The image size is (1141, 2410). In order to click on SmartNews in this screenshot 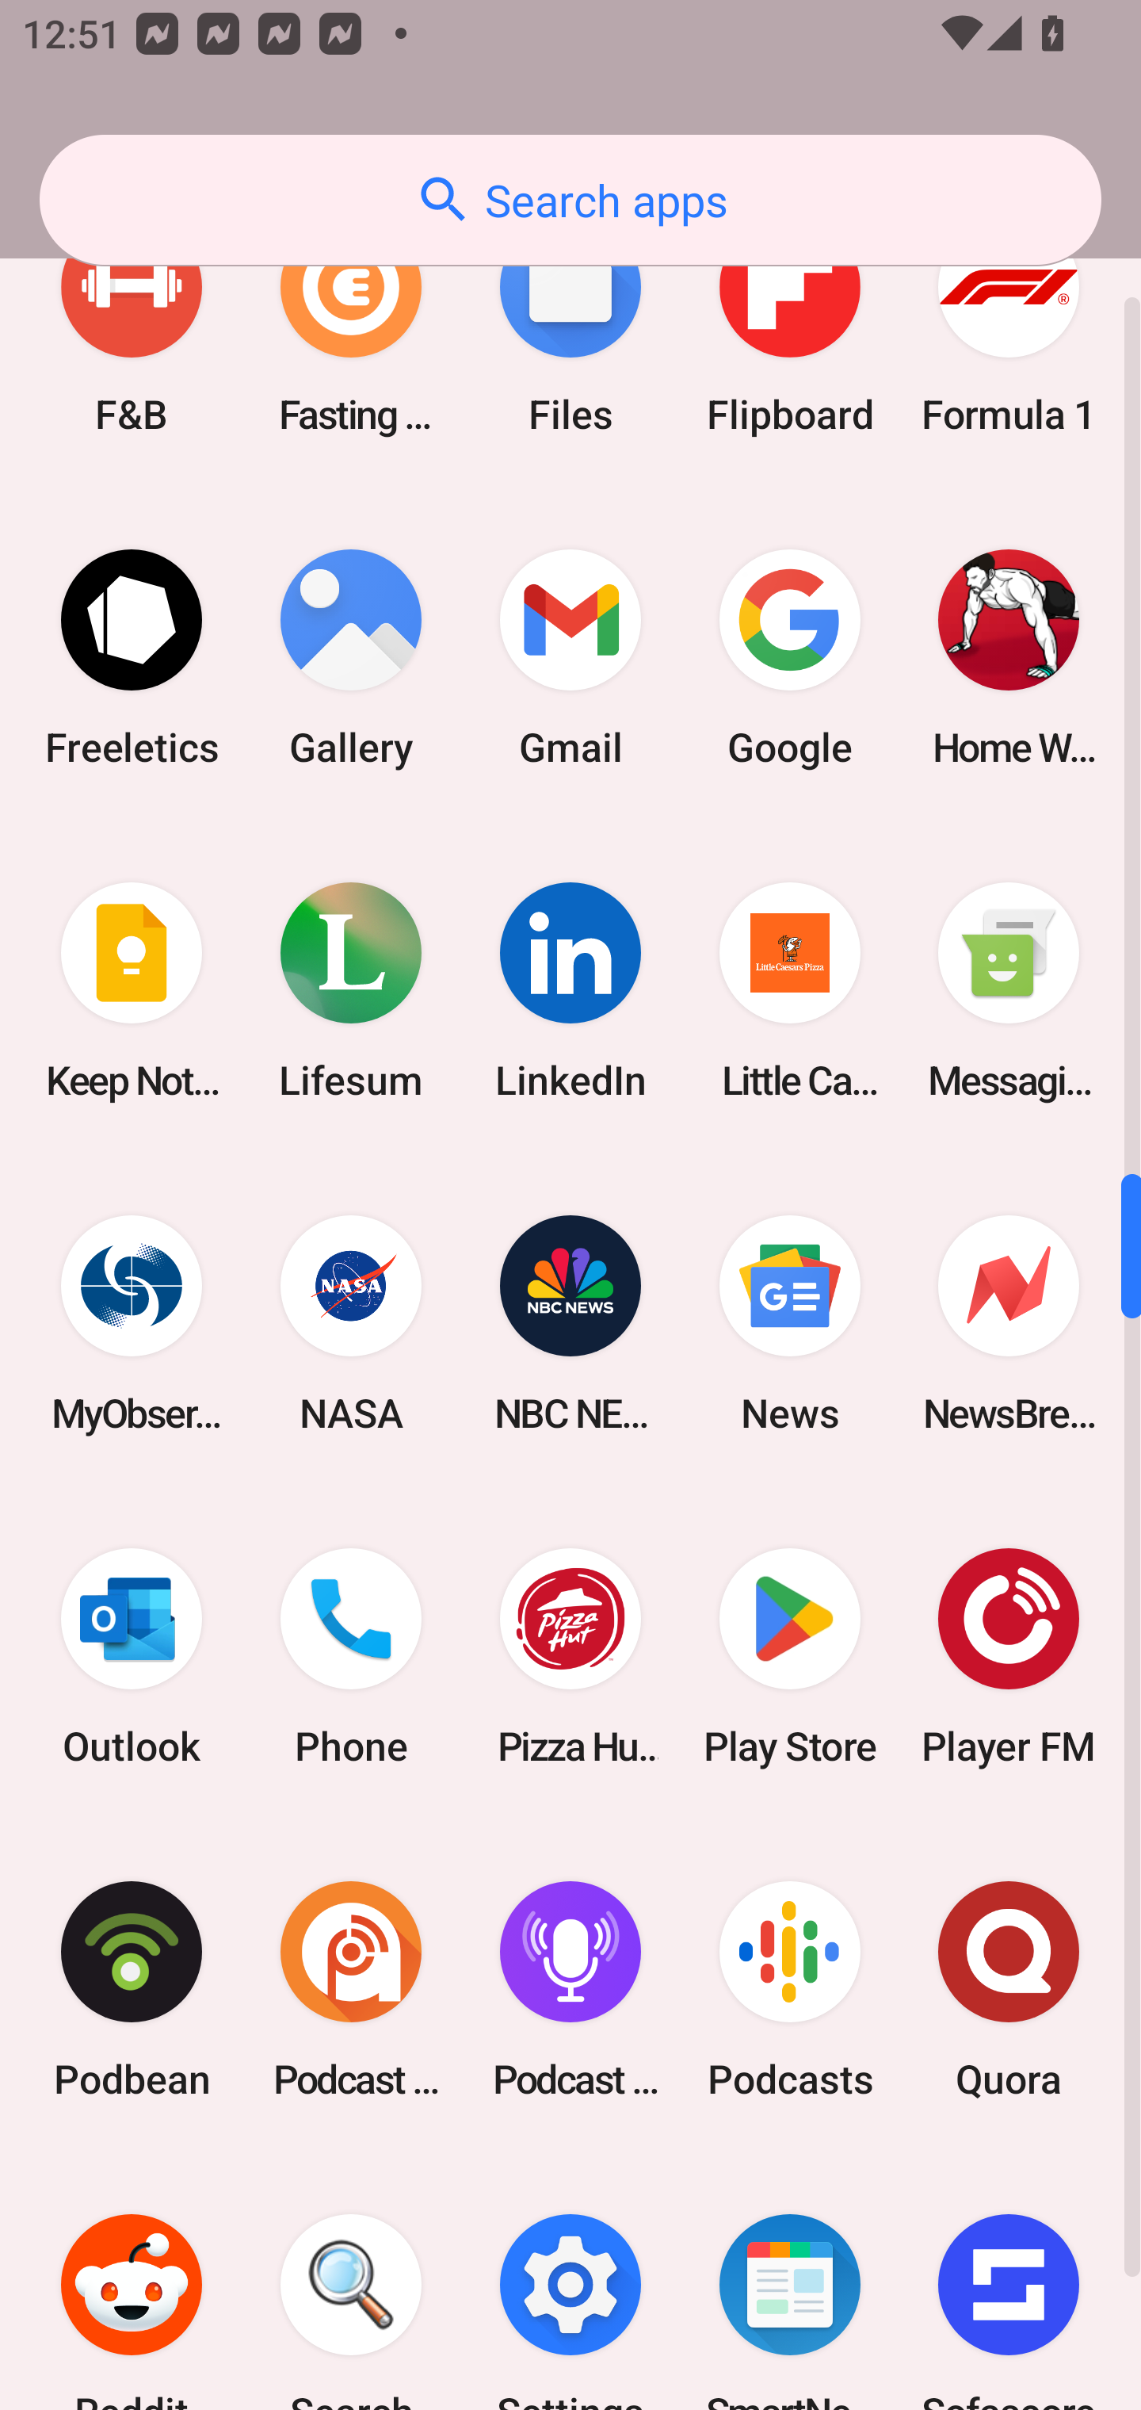, I will do `click(789, 2283)`.